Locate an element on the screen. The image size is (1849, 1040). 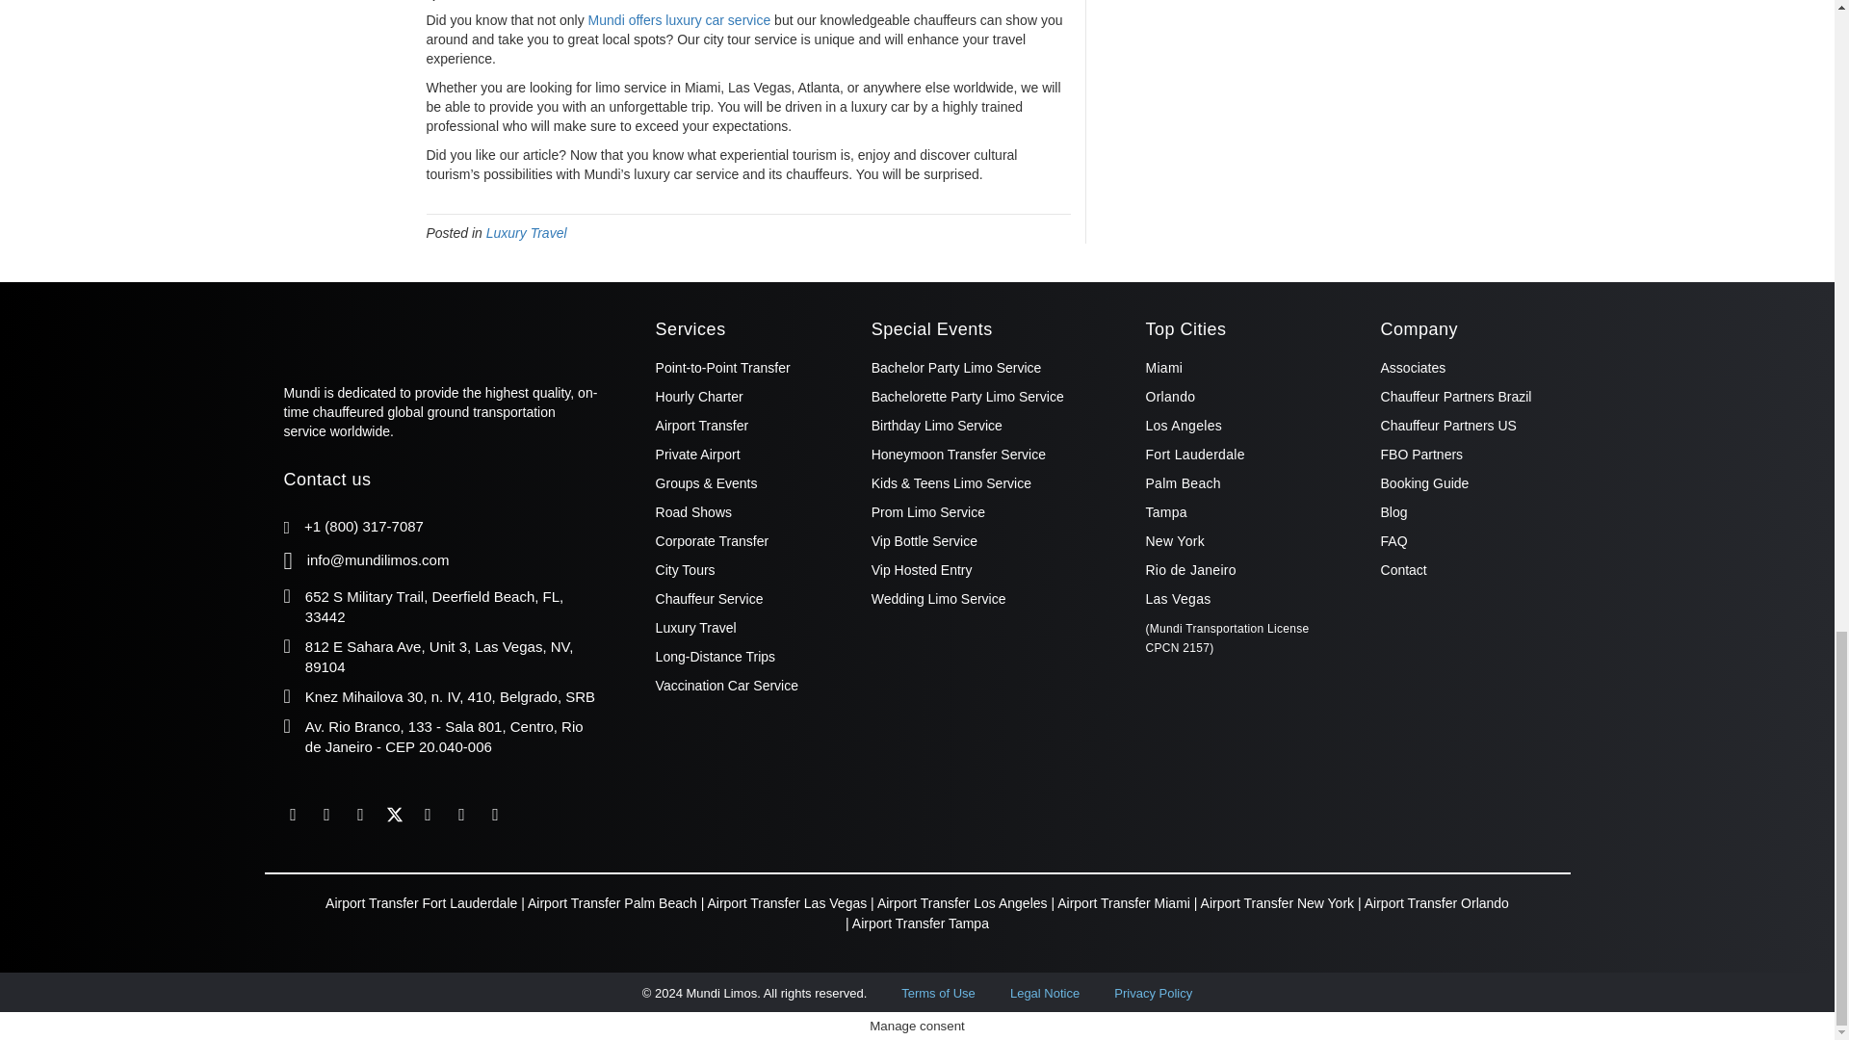
Facebook Mundi Limos is located at coordinates (293, 815).